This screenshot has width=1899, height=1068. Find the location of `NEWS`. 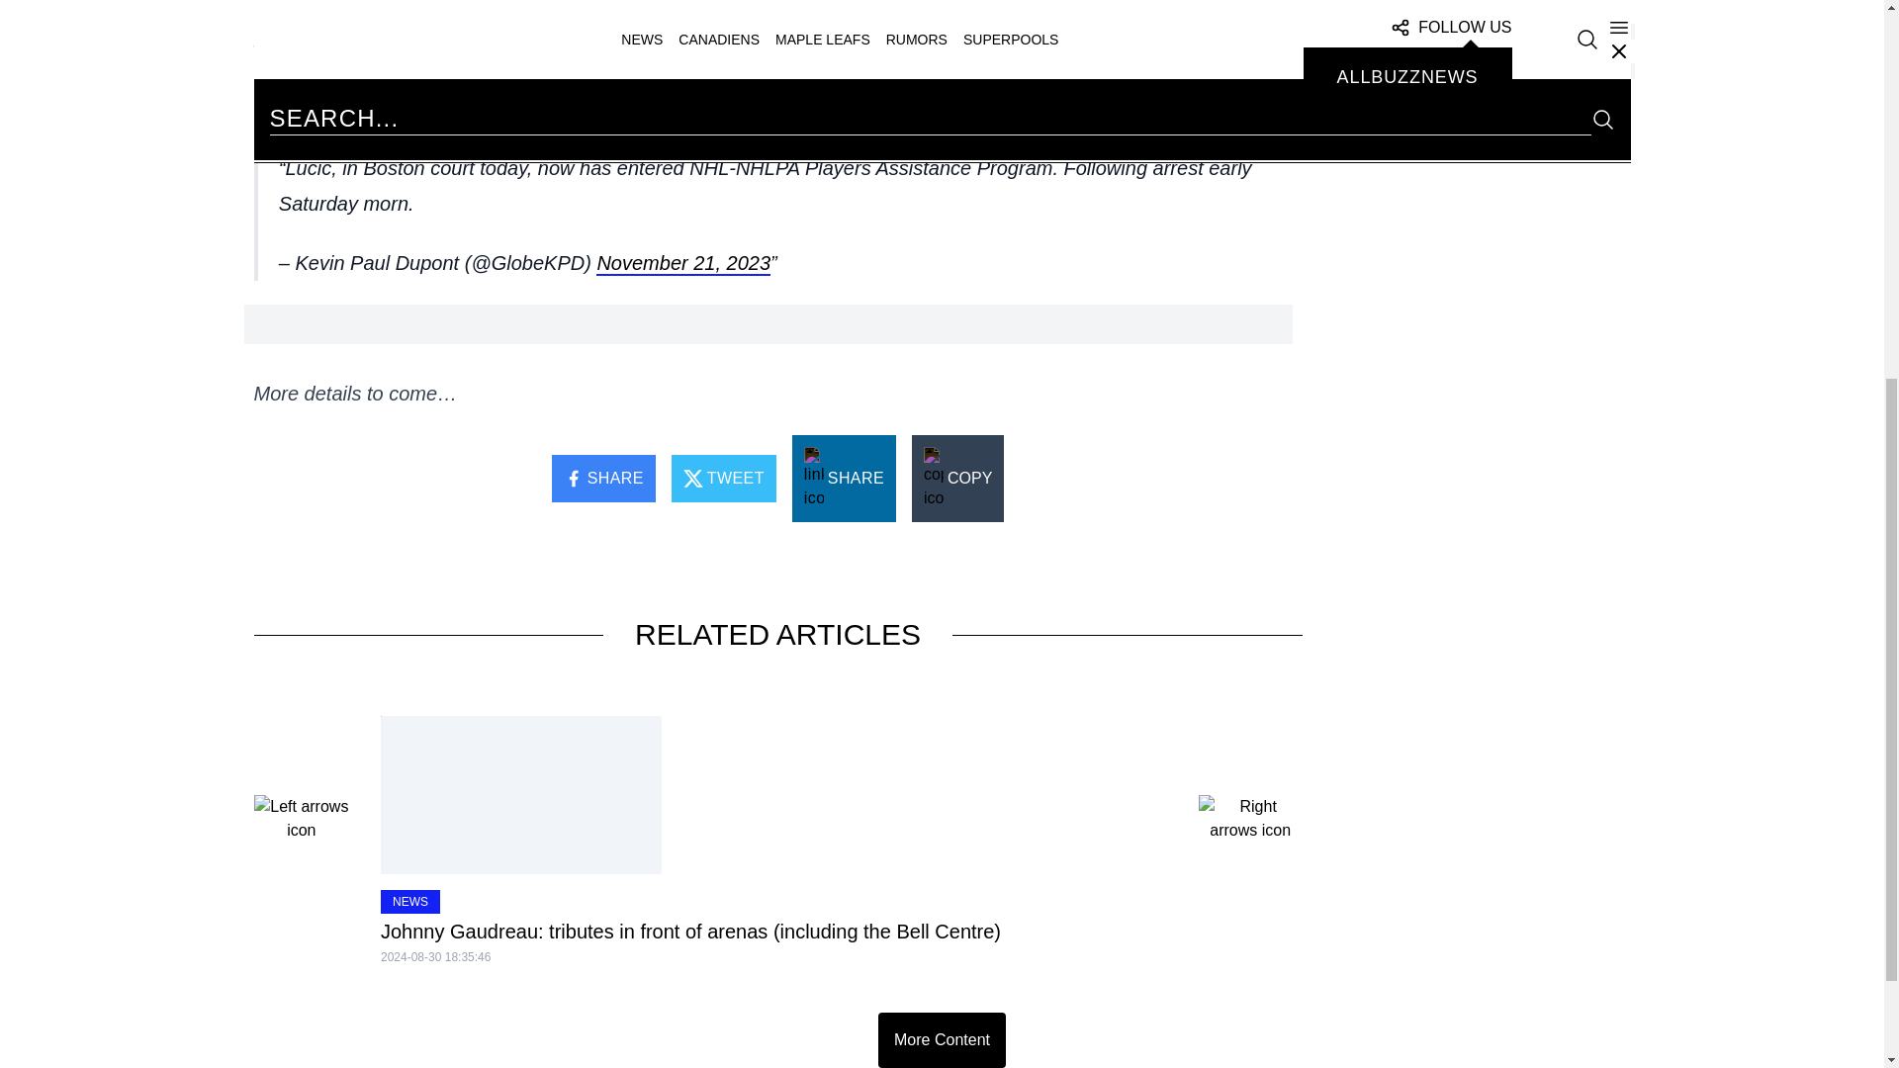

NEWS is located at coordinates (410, 902).